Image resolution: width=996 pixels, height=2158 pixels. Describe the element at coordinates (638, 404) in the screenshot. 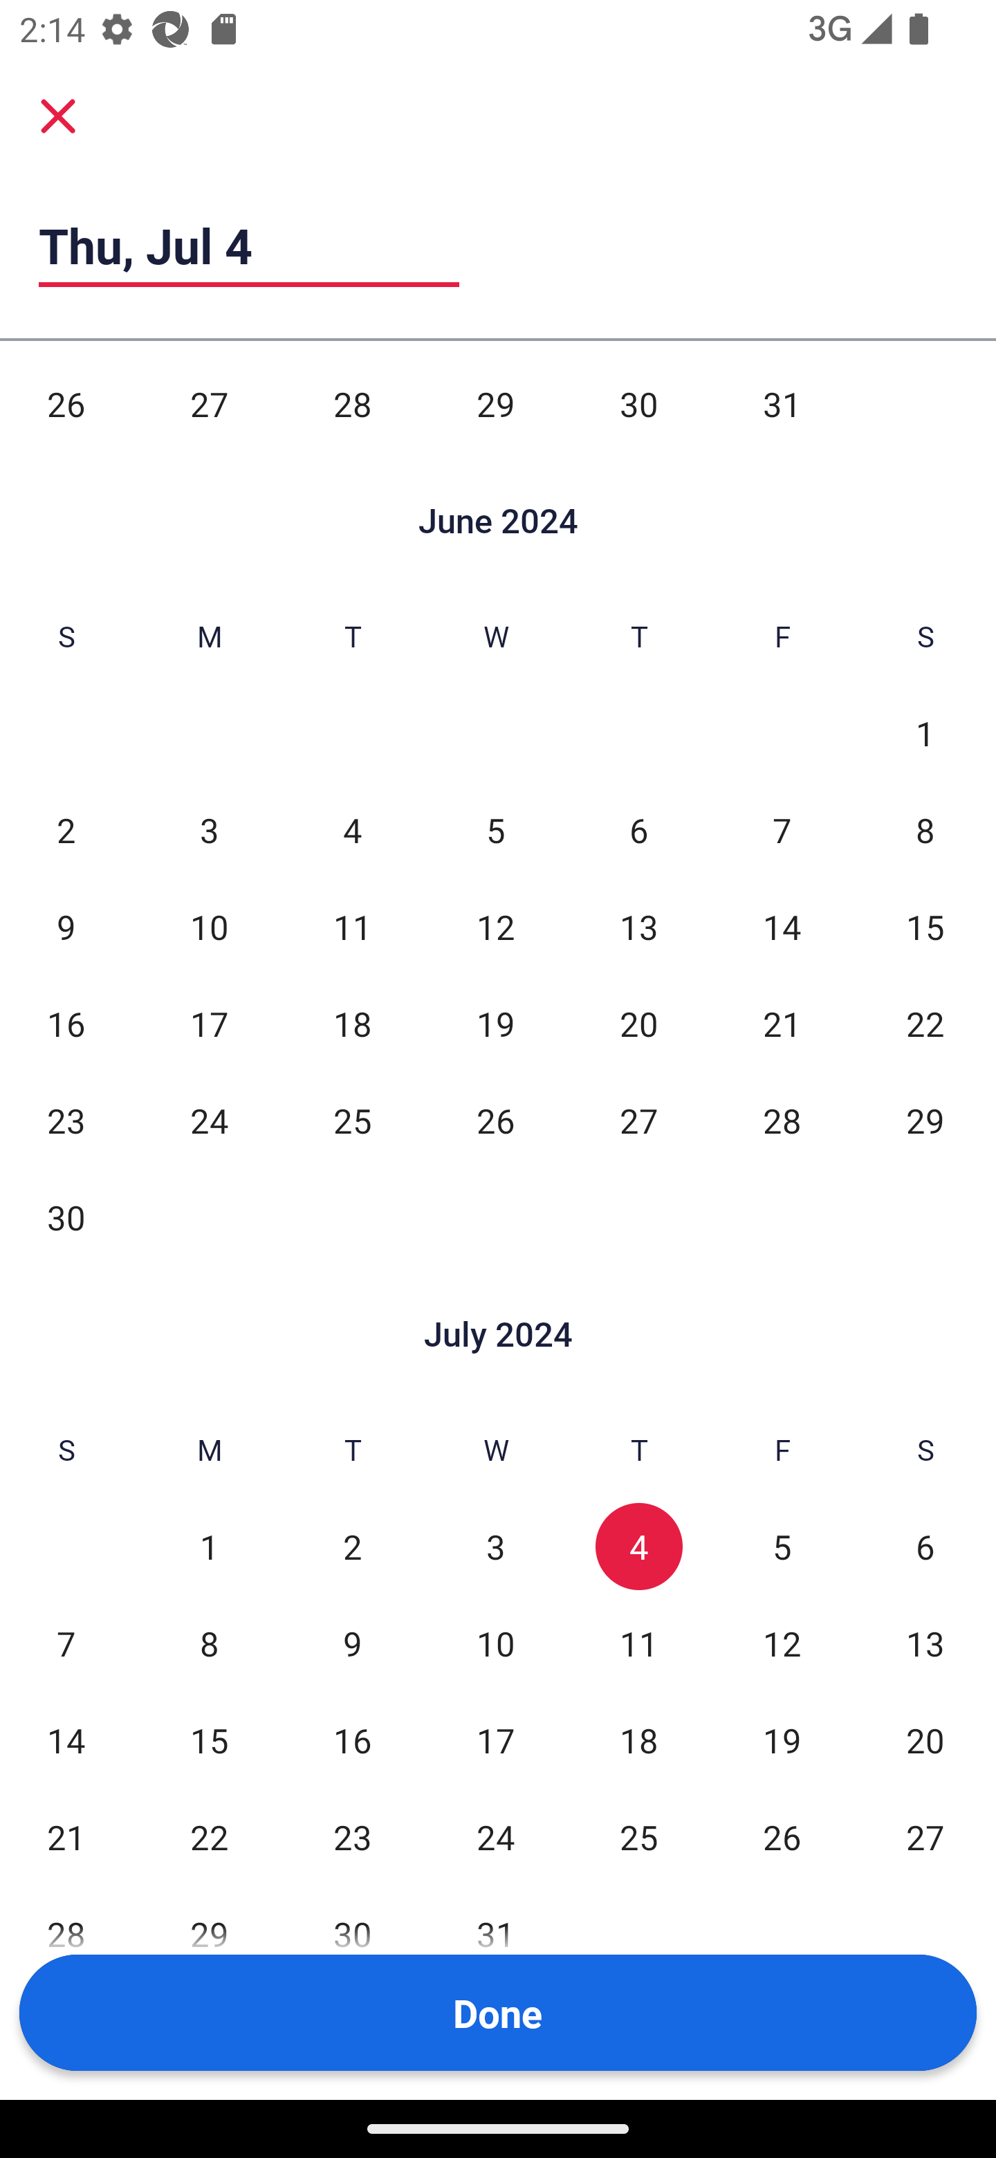

I see `30 Thu, May 30, Not Selected` at that location.